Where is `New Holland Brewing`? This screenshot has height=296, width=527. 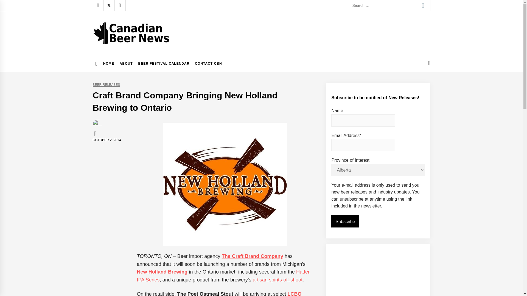 New Holland Brewing is located at coordinates (162, 272).